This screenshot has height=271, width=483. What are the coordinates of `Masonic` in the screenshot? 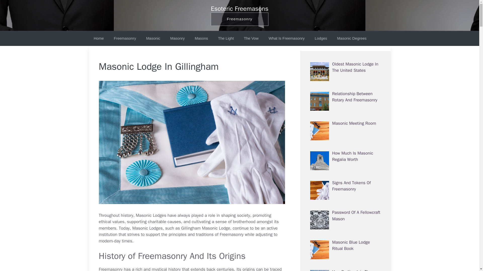 It's located at (153, 38).